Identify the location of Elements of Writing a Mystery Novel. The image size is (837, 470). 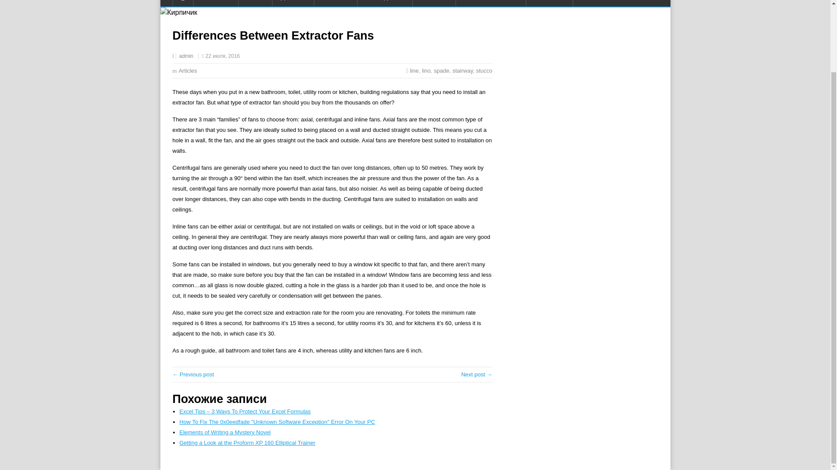
(225, 433).